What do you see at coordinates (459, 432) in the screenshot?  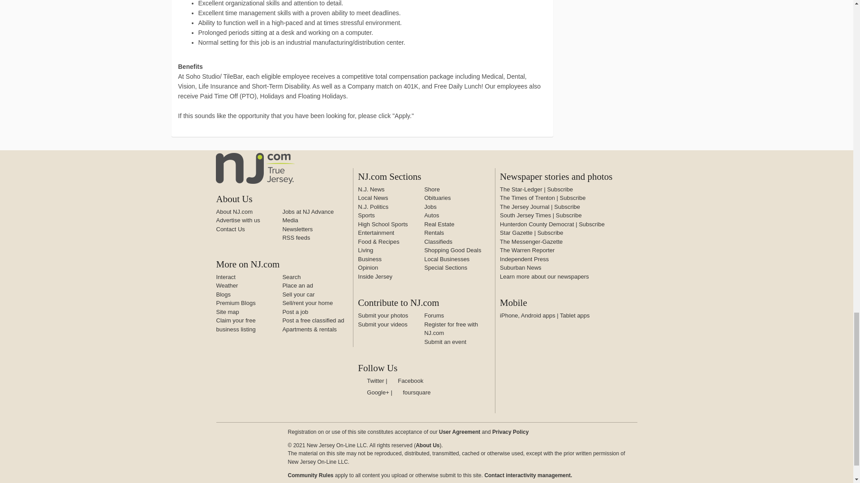 I see `User Agreement` at bounding box center [459, 432].